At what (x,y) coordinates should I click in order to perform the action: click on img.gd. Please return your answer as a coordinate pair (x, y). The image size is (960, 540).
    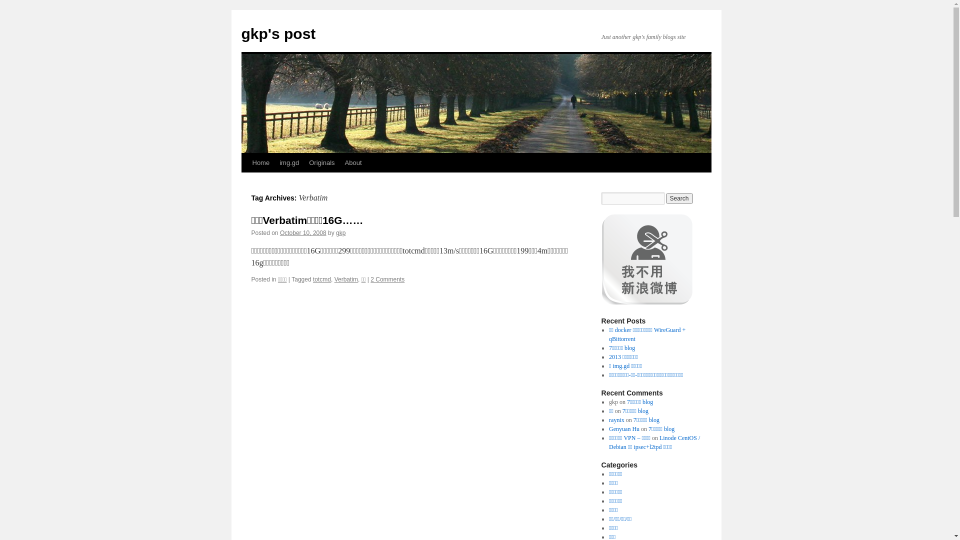
    Looking at the image, I should click on (289, 163).